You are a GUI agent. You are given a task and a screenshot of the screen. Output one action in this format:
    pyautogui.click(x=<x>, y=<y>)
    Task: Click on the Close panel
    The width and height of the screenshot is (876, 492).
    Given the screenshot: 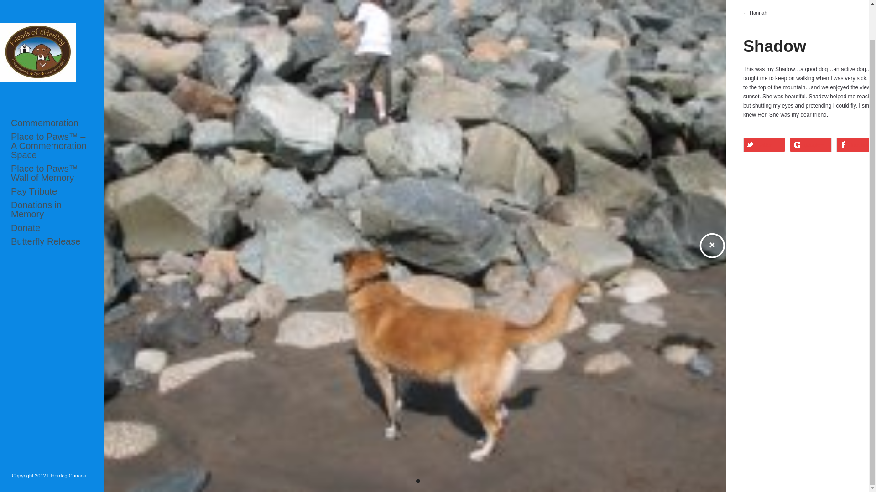 What is the action you would take?
    pyautogui.click(x=712, y=246)
    